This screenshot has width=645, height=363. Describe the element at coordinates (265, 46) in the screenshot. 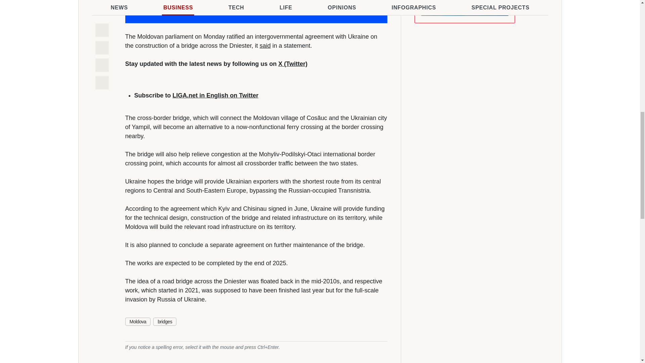

I see `said` at that location.